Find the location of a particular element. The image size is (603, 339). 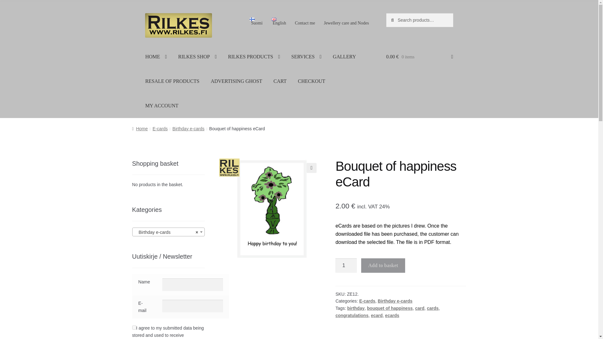

Jewellery care and Nodes is located at coordinates (346, 23).